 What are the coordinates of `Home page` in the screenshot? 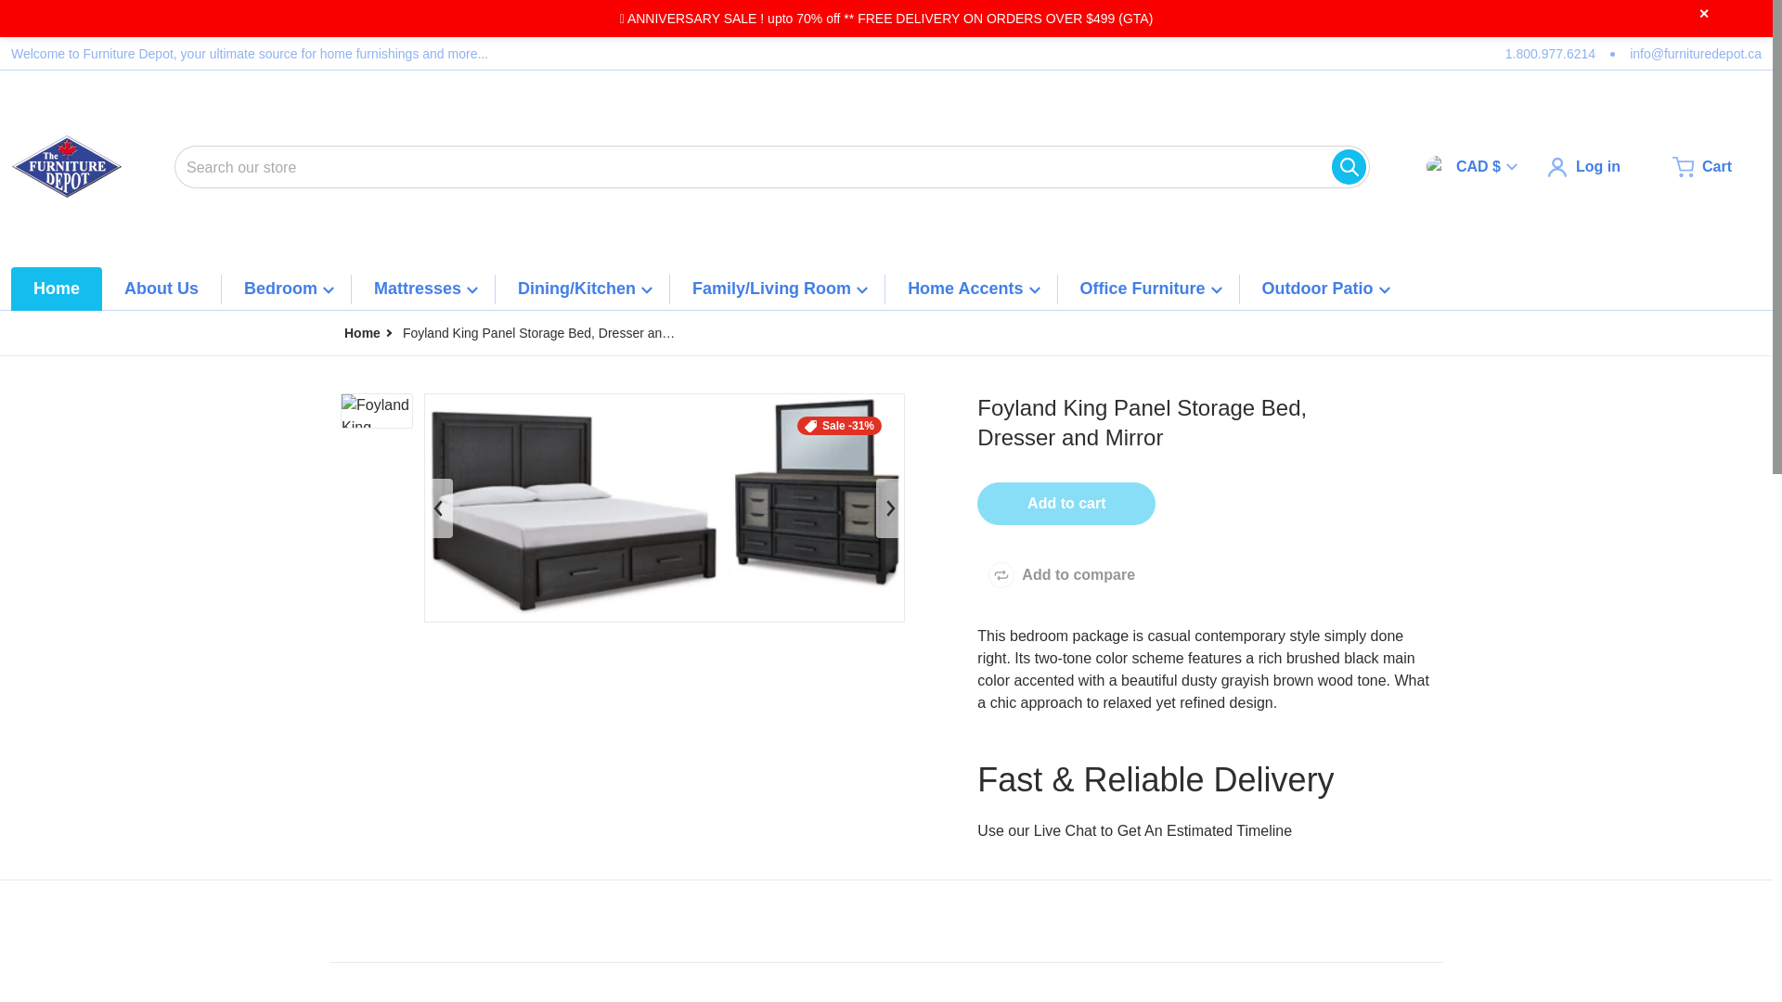 It's located at (362, 333).